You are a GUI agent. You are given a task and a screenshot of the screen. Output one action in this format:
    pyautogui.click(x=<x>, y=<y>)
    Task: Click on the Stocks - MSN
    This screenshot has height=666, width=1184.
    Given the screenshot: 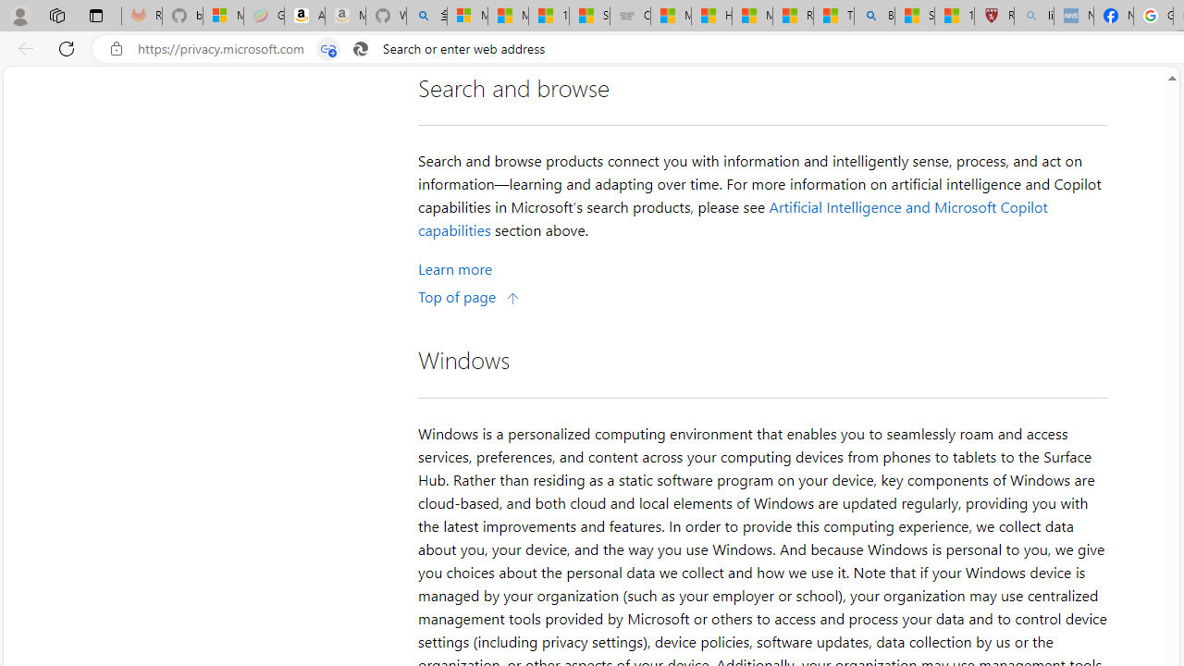 What is the action you would take?
    pyautogui.click(x=589, y=17)
    